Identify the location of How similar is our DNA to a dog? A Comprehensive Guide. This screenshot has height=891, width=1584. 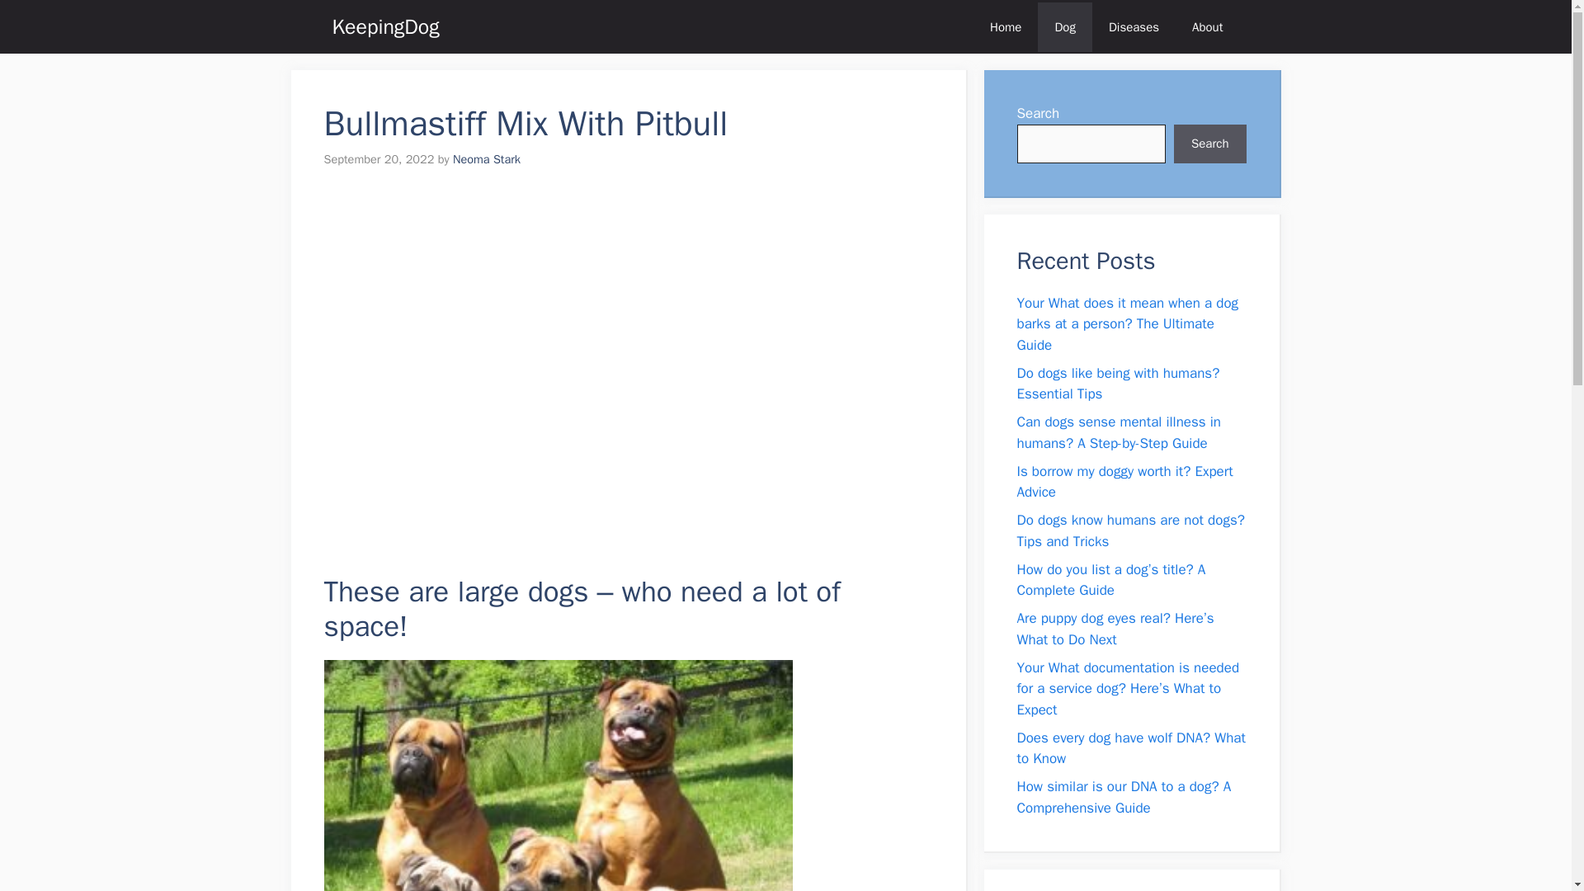
(1124, 797).